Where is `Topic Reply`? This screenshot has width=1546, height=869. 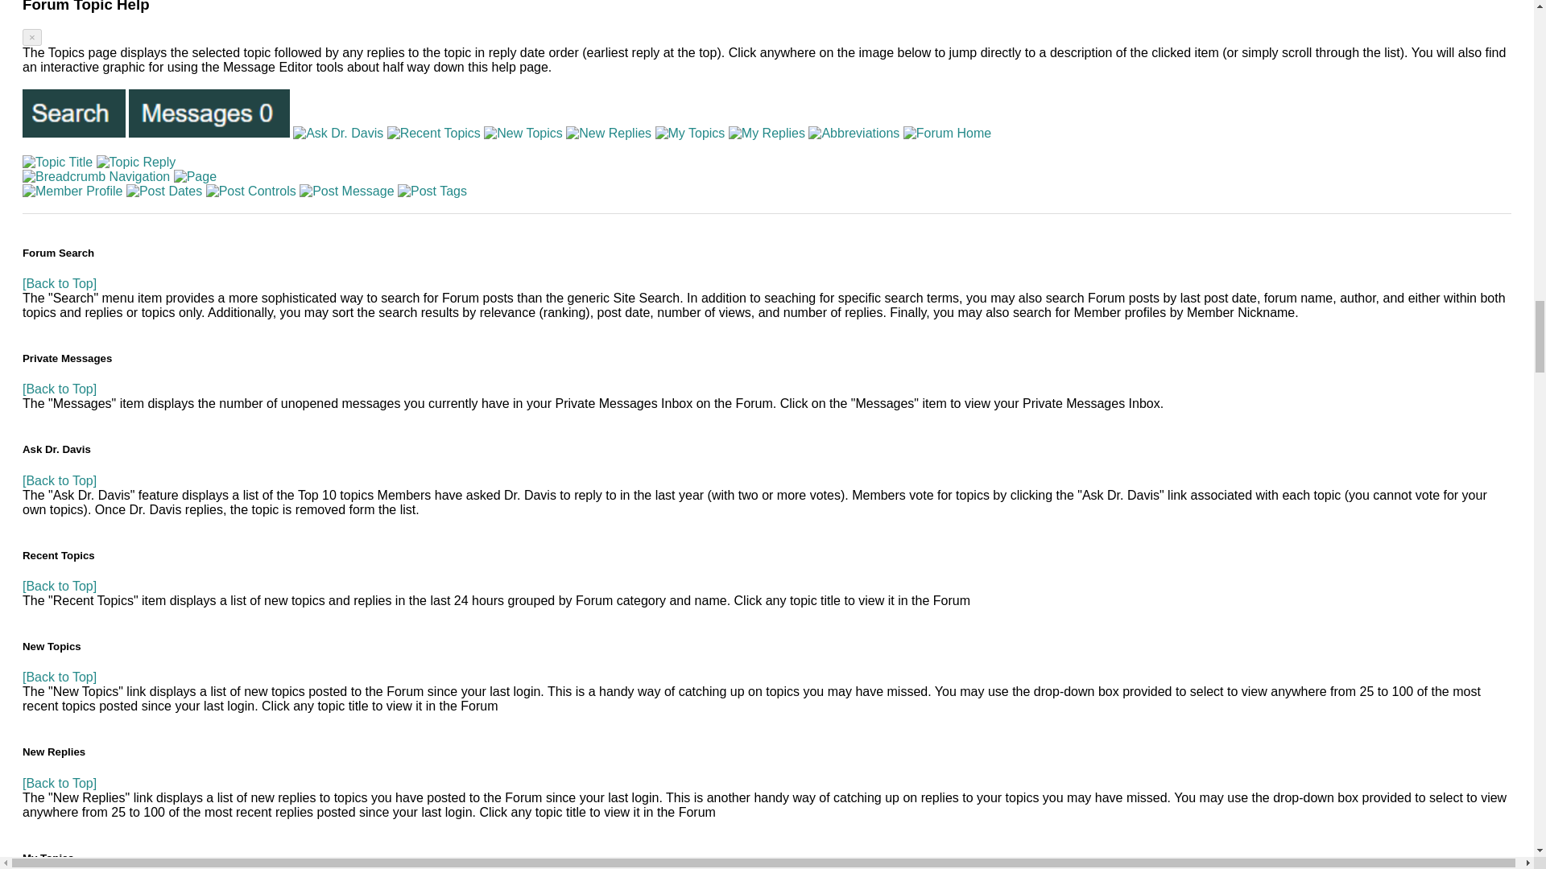 Topic Reply is located at coordinates (135, 163).